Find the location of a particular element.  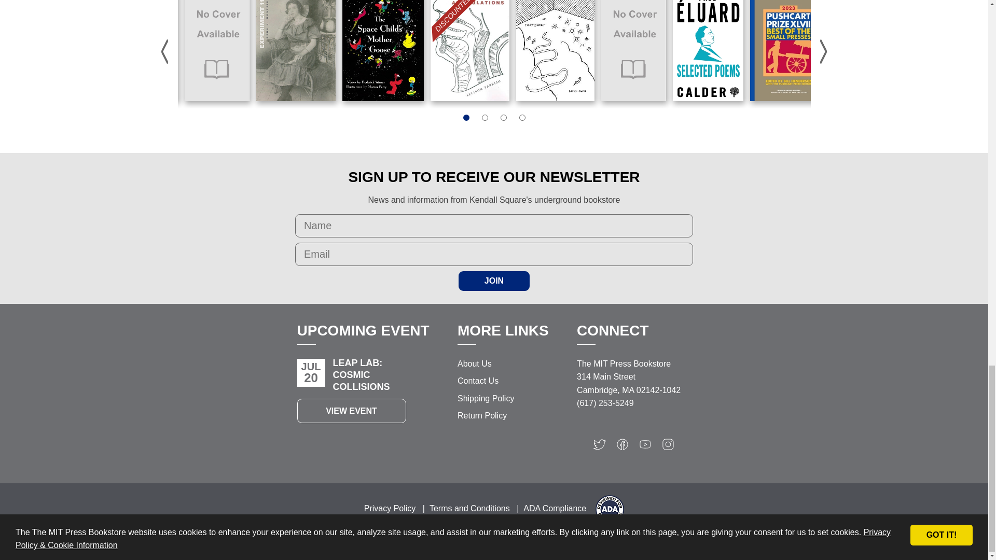

Join is located at coordinates (494, 281).